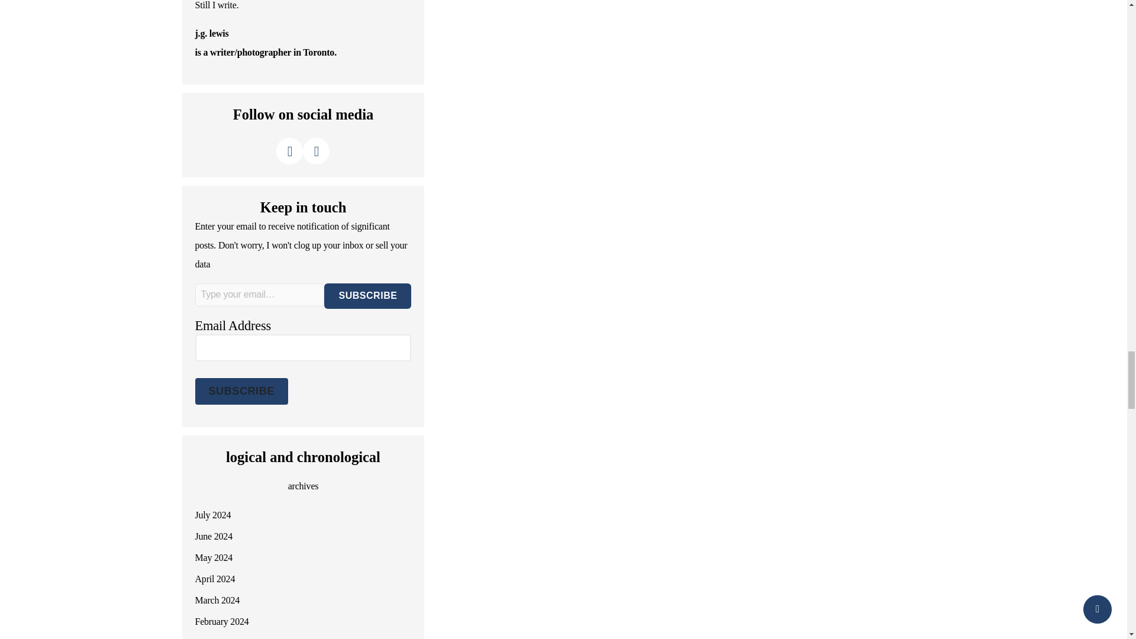  I want to click on July 2024, so click(213, 515).